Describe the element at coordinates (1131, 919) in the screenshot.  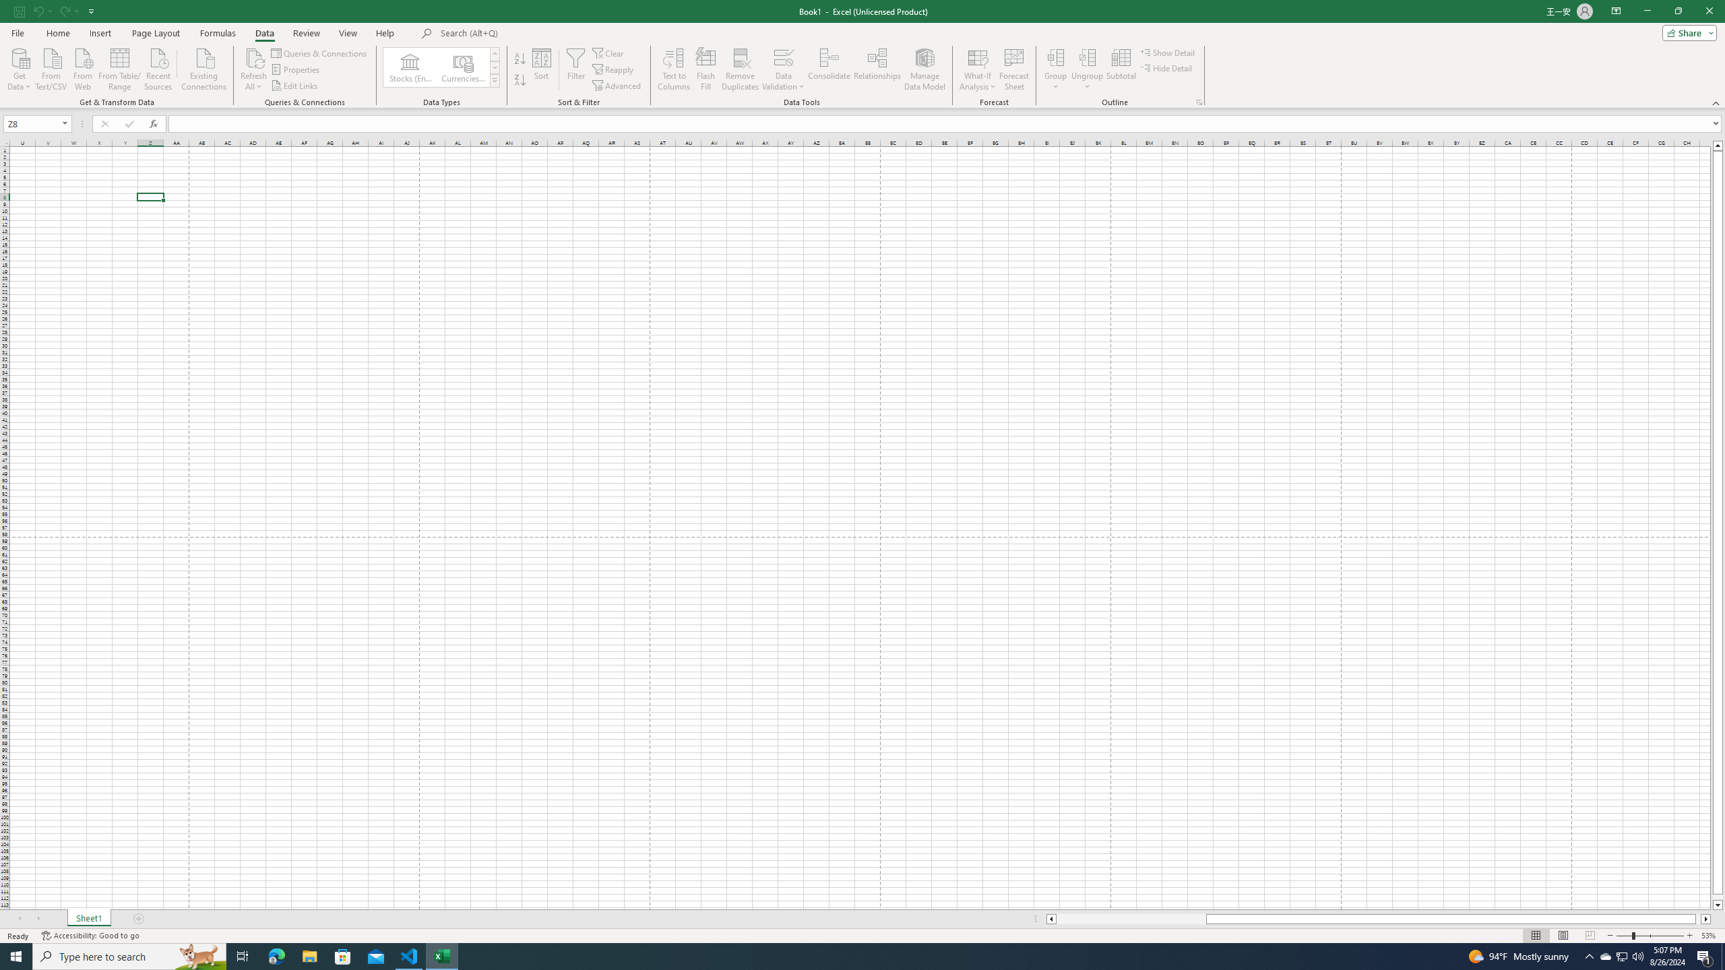
I see `Page left` at that location.